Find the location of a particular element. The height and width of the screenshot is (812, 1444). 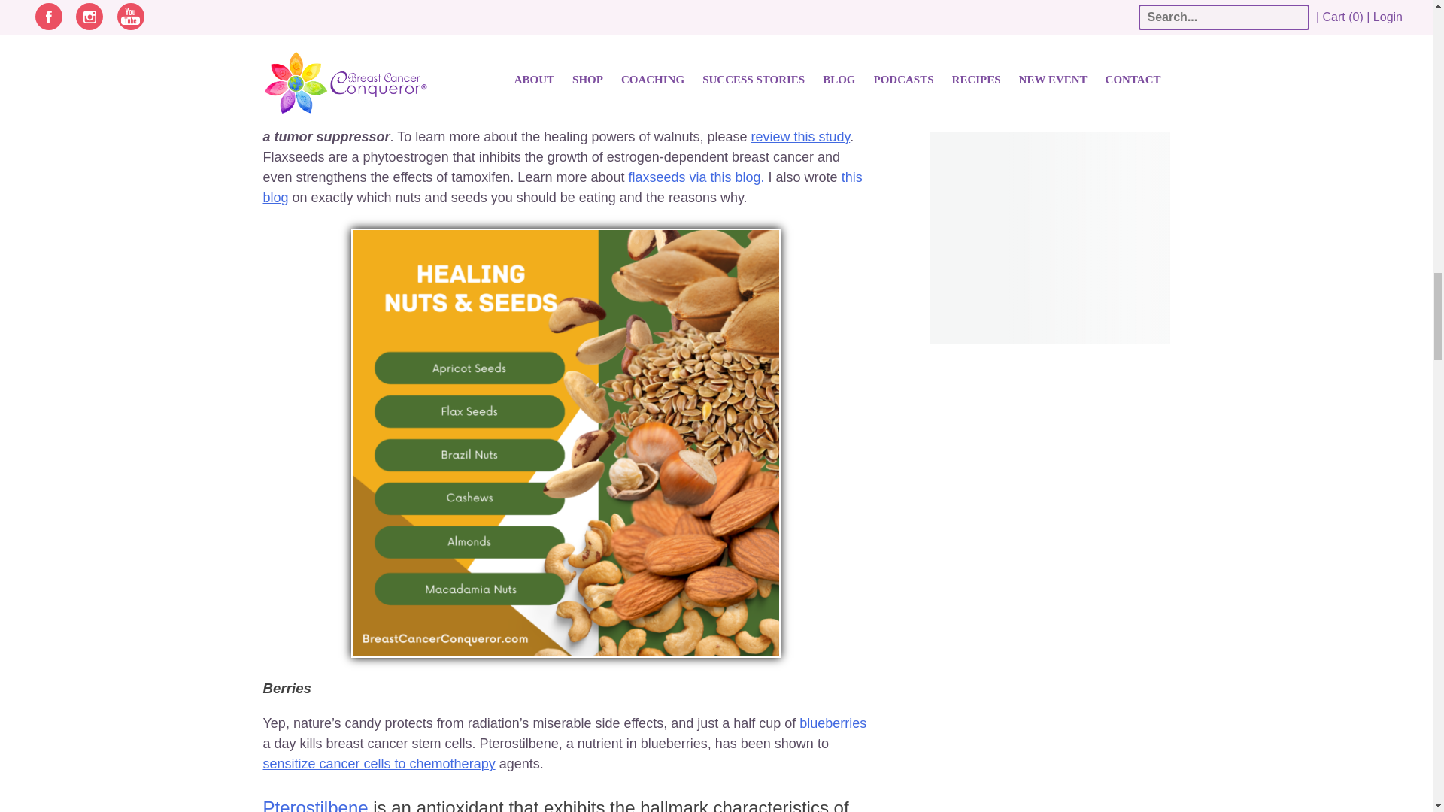

blueberries is located at coordinates (833, 723).